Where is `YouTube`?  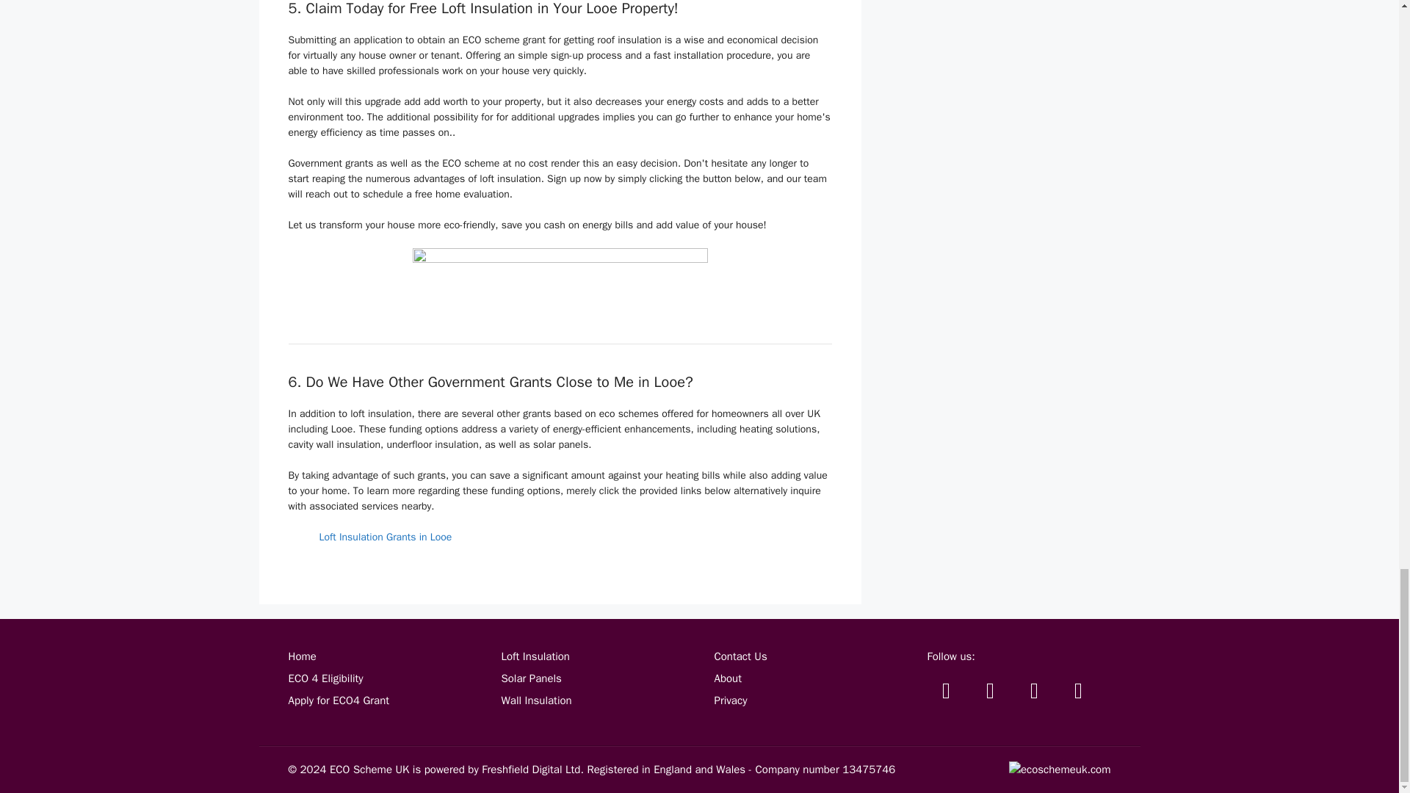 YouTube is located at coordinates (1034, 690).